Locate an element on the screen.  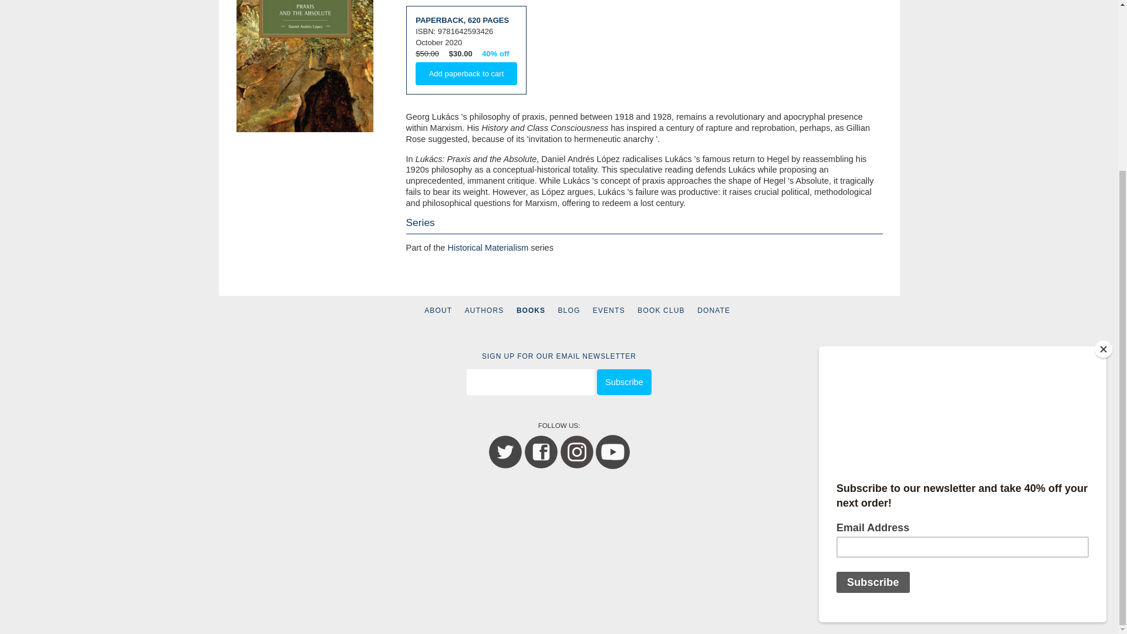
620 PAGES is located at coordinates (488, 20).